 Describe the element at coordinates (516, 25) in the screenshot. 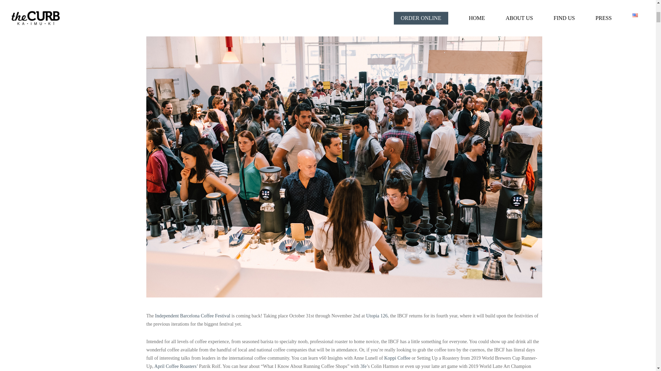

I see `Wire` at that location.